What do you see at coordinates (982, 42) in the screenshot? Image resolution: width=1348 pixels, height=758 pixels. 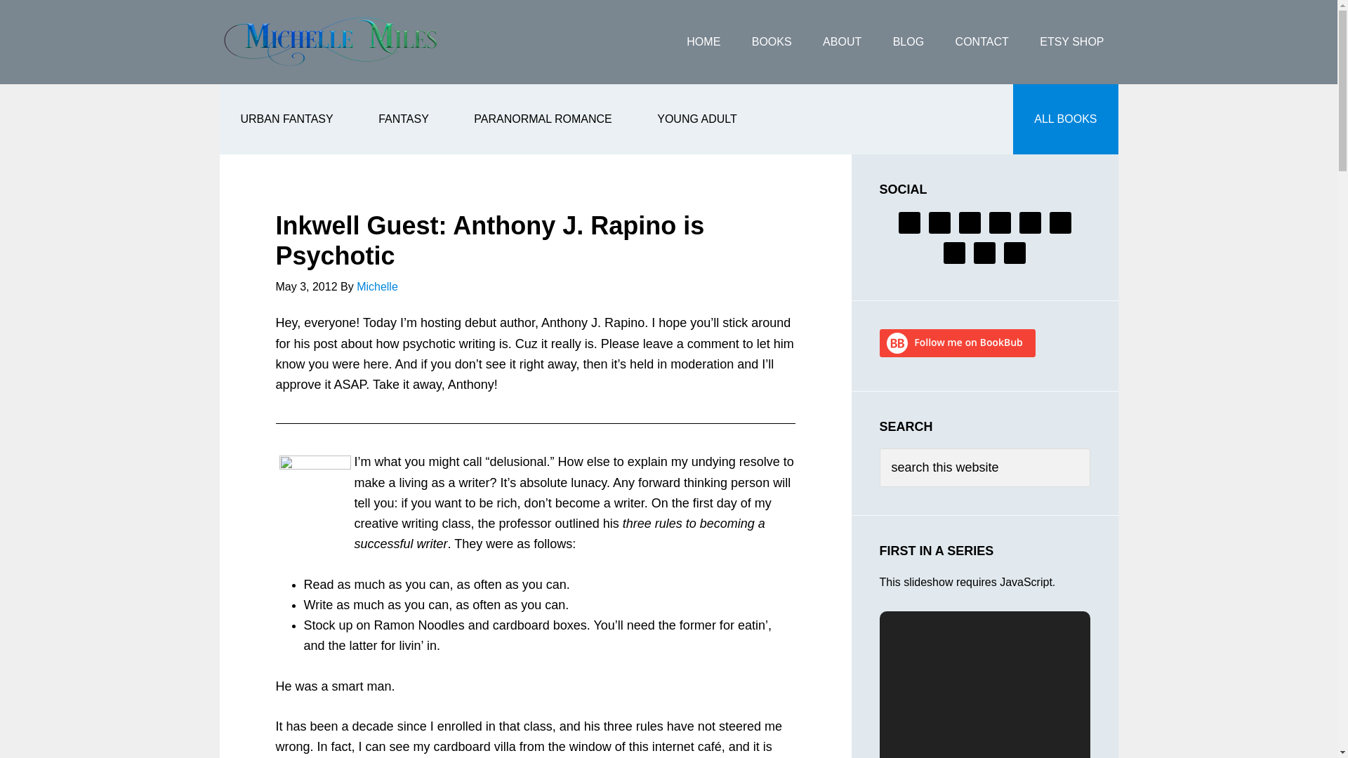 I see `CONTACT` at bounding box center [982, 42].